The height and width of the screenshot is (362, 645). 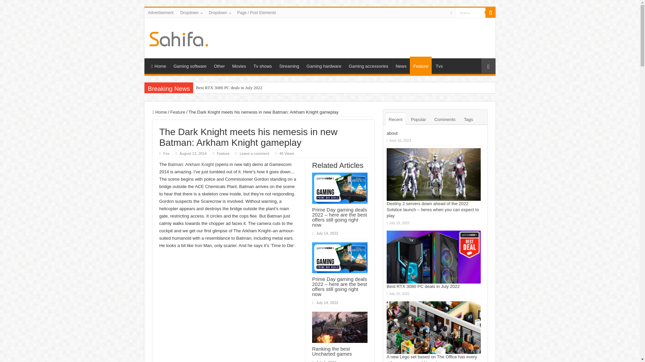 I want to click on Dropdown, so click(x=191, y=12).